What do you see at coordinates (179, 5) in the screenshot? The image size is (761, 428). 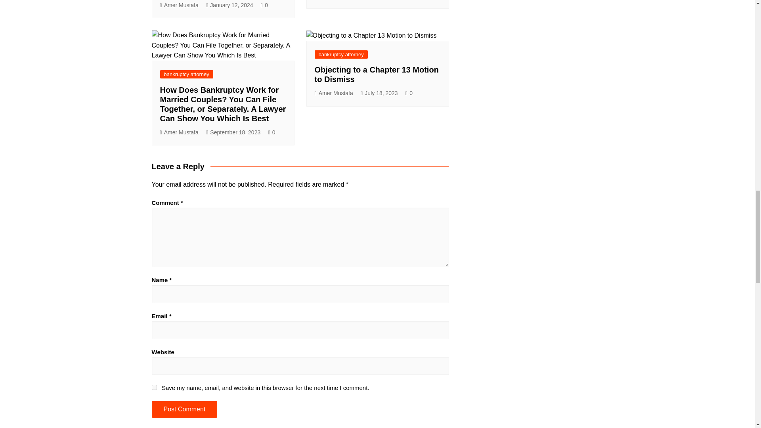 I see `Amer Mustafa` at bounding box center [179, 5].